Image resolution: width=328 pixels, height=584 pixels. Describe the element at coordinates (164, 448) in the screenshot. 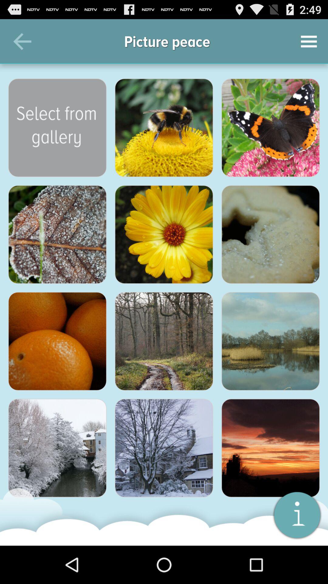

I see `tap icon at the bottom` at that location.